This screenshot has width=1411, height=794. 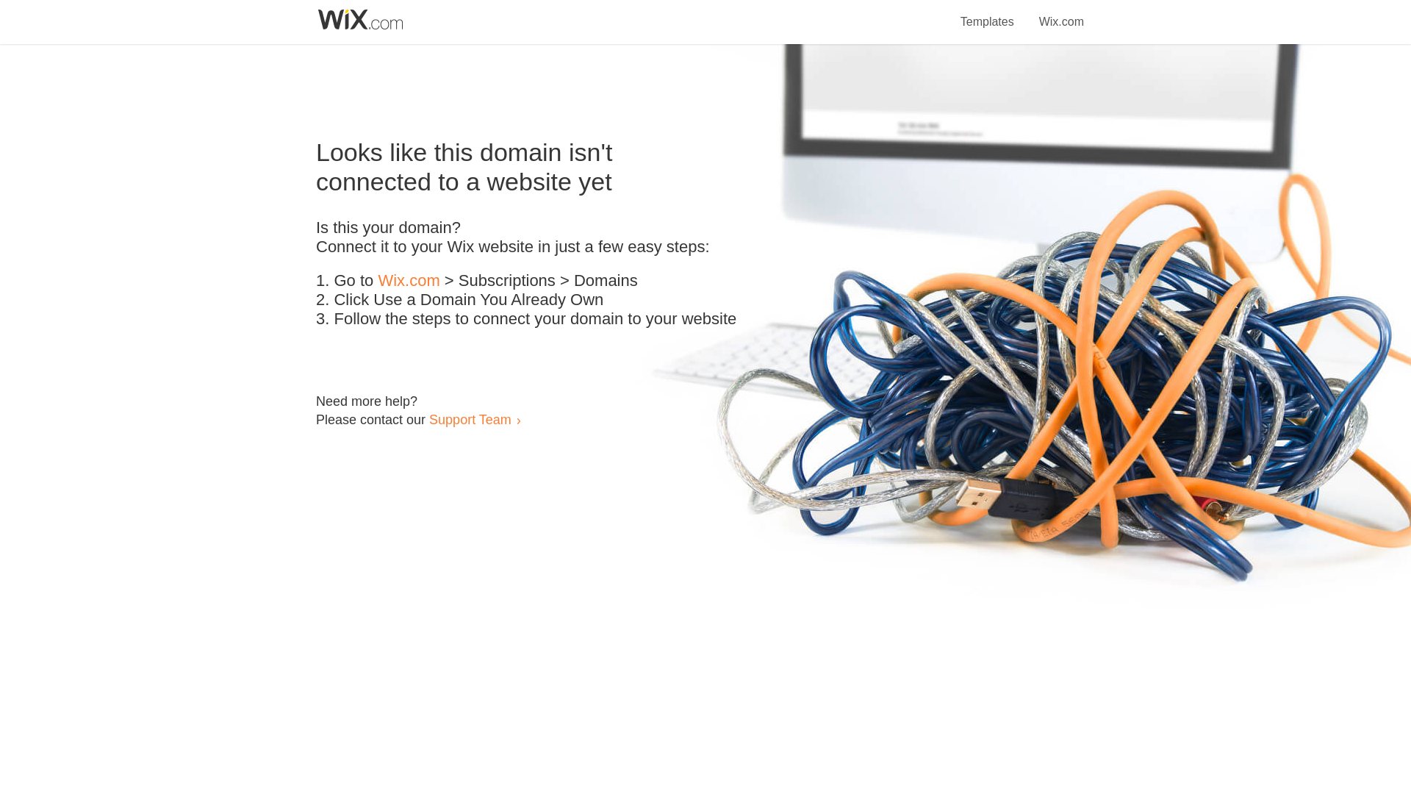 I want to click on Support Team, so click(x=470, y=419).